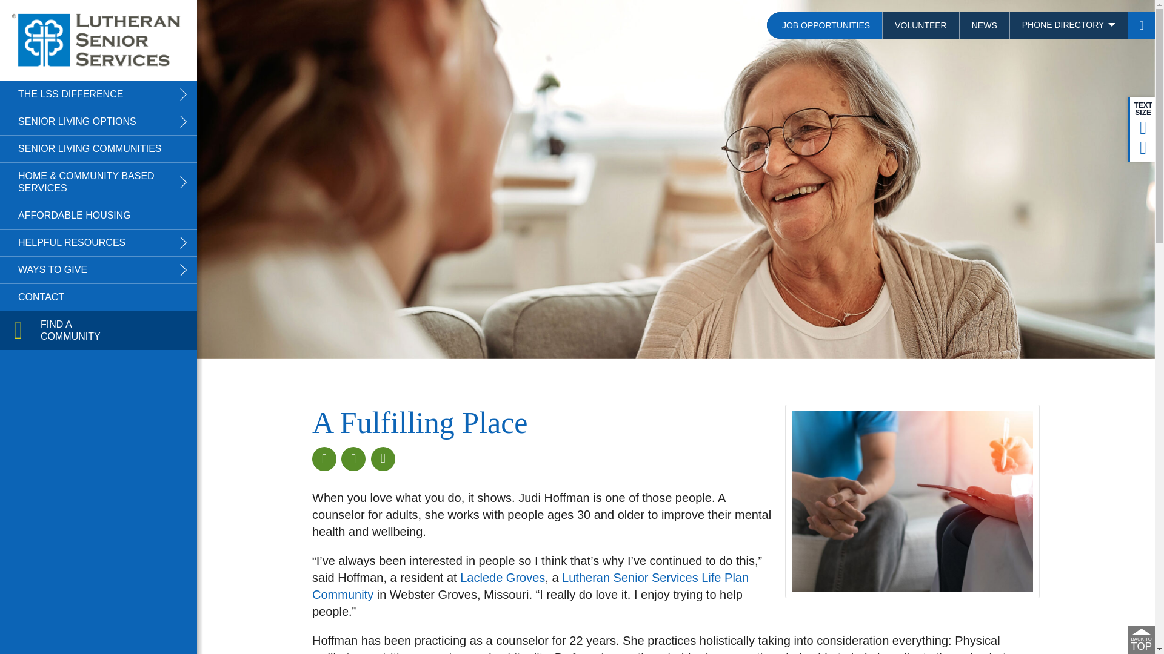  I want to click on Lutheran Senior Services, so click(98, 40).